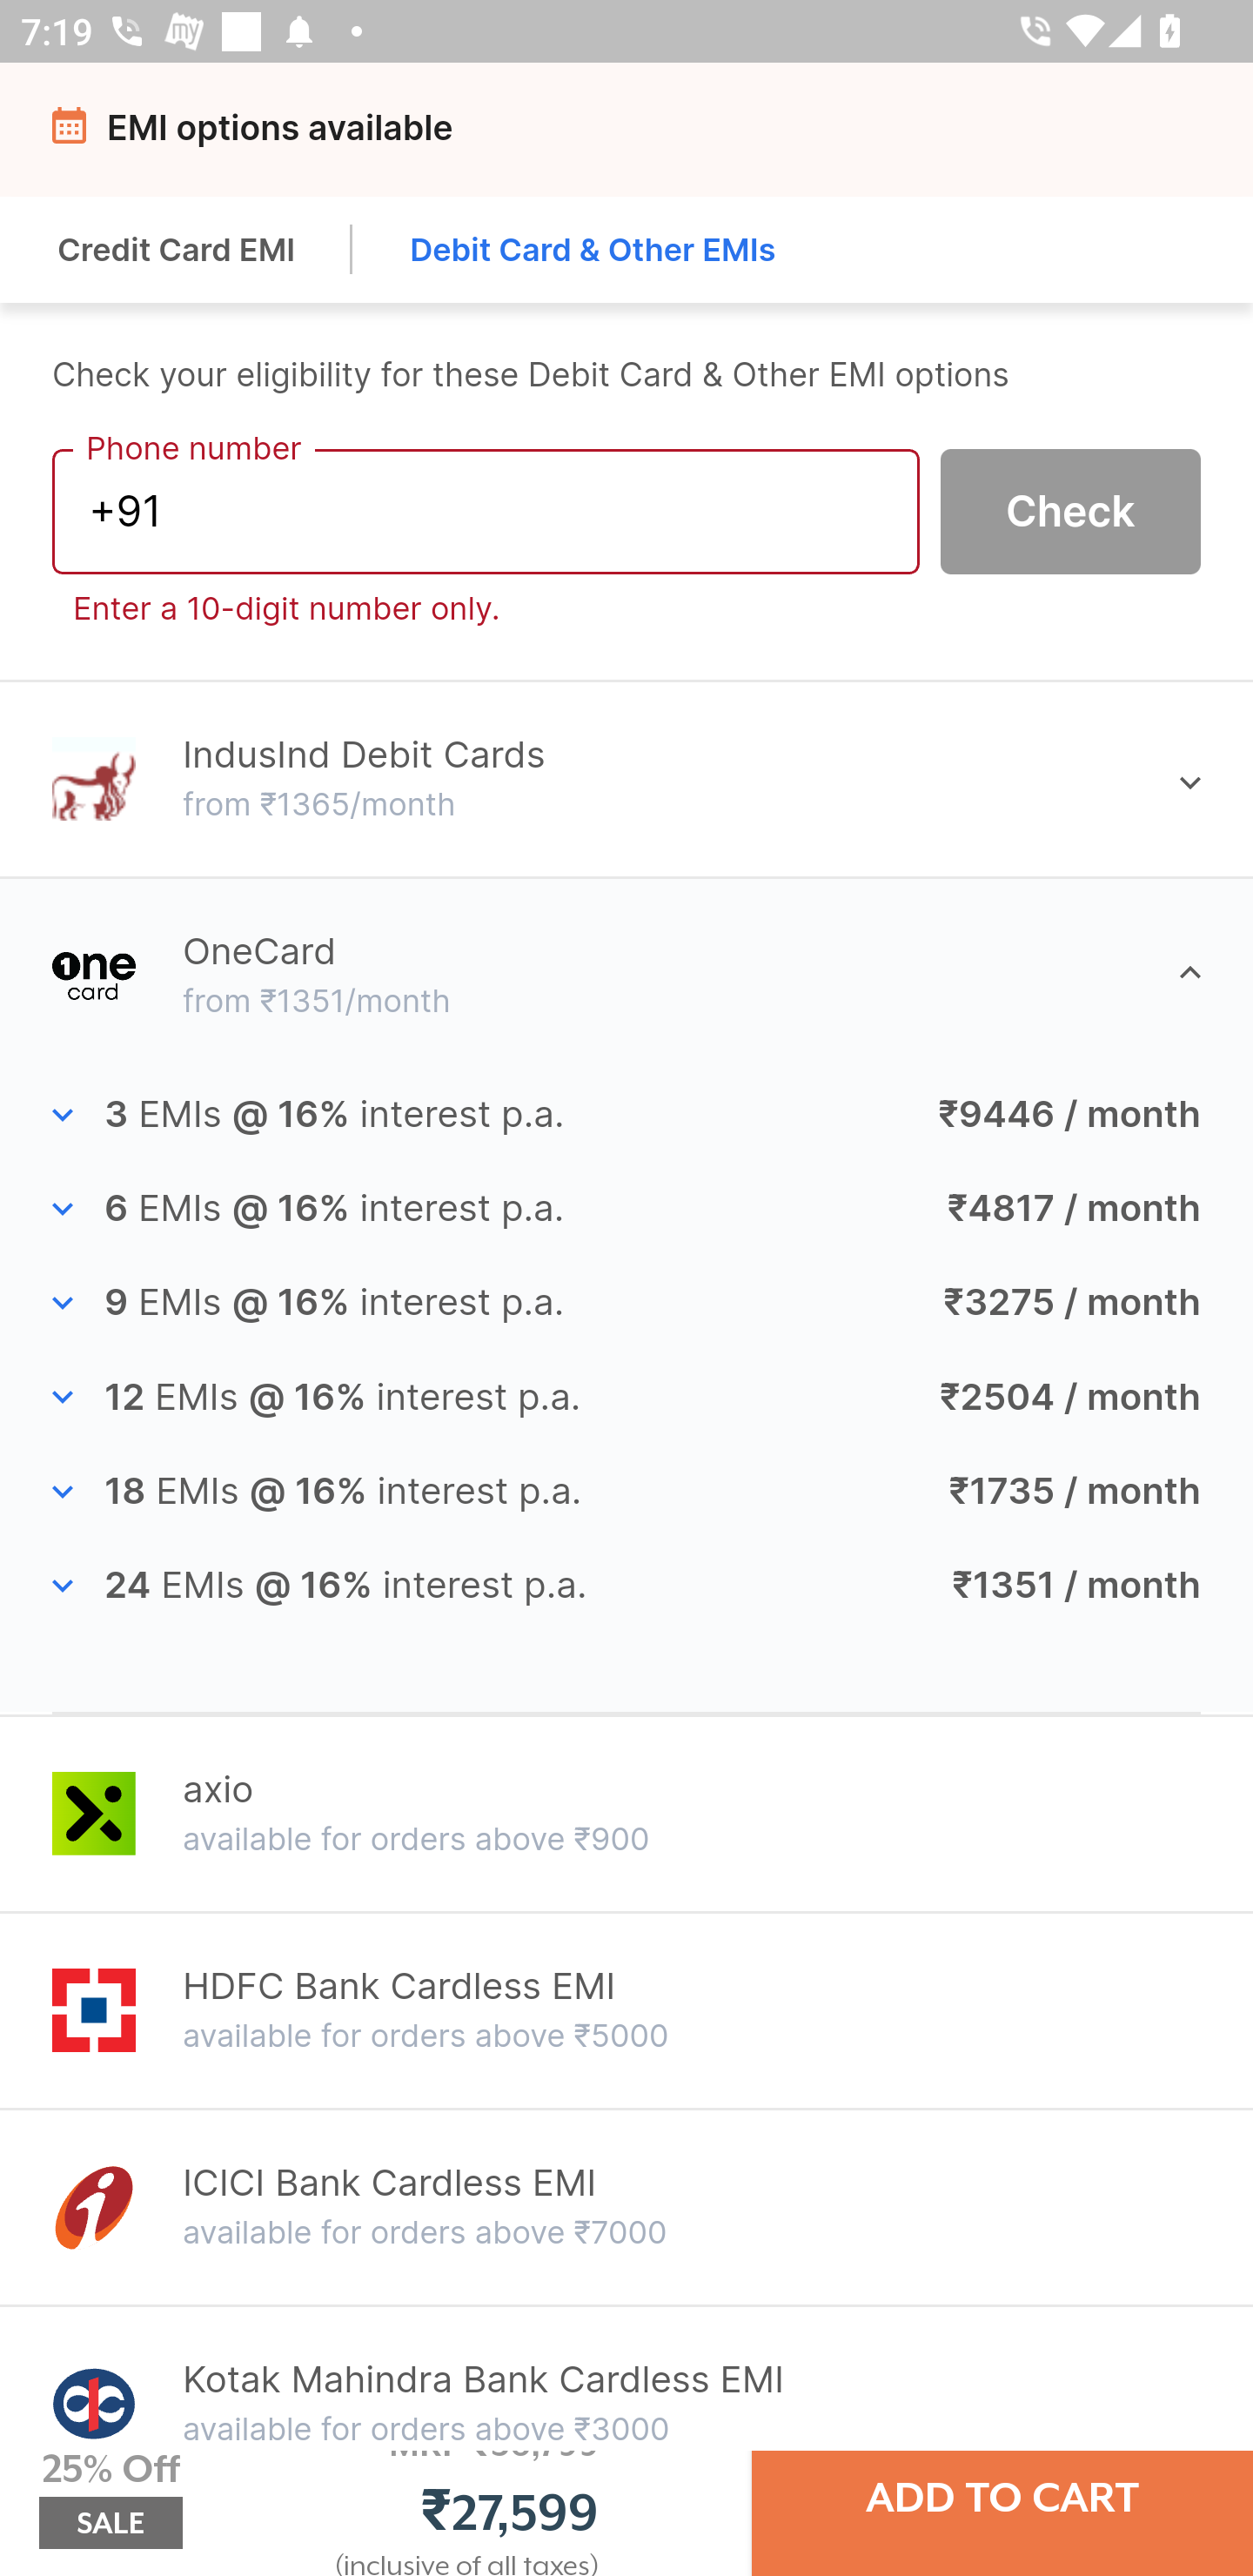  What do you see at coordinates (626, 1116) in the screenshot?
I see `3 EMIs @ 16% interest p.a. ₹9446 / month` at bounding box center [626, 1116].